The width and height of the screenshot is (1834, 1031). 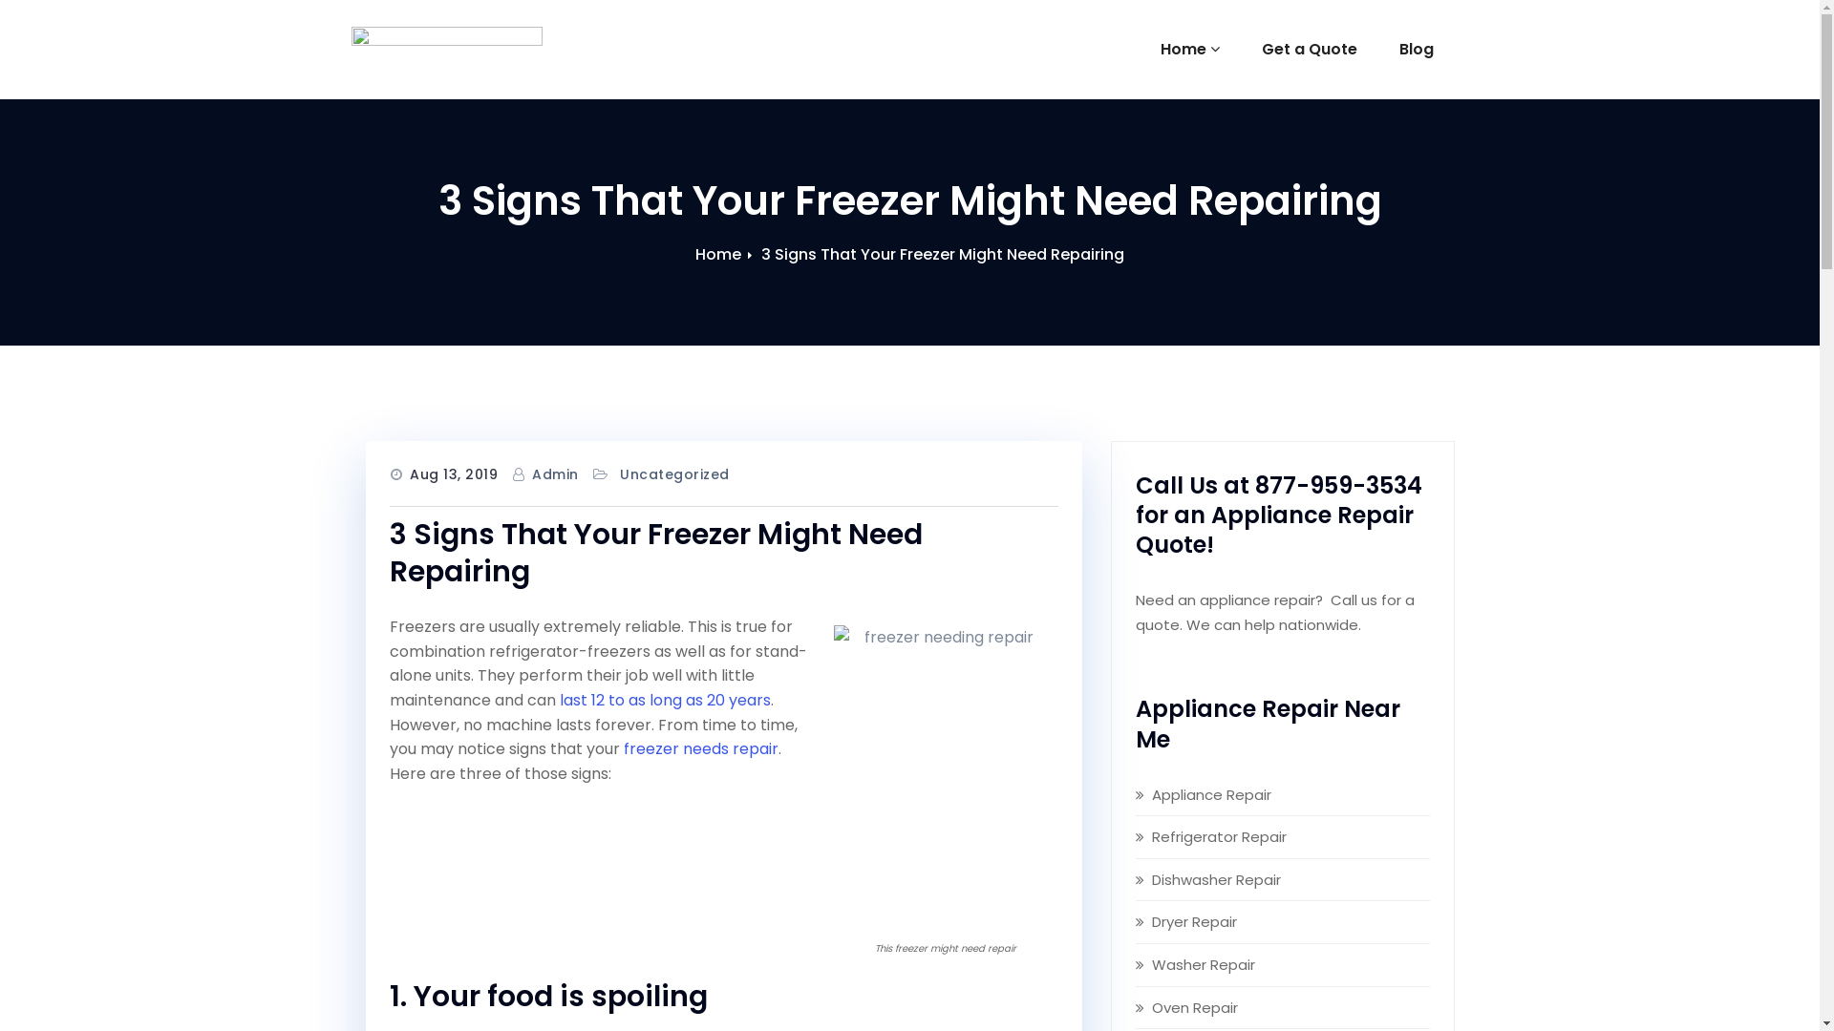 What do you see at coordinates (1416, 50) in the screenshot?
I see `Blog` at bounding box center [1416, 50].